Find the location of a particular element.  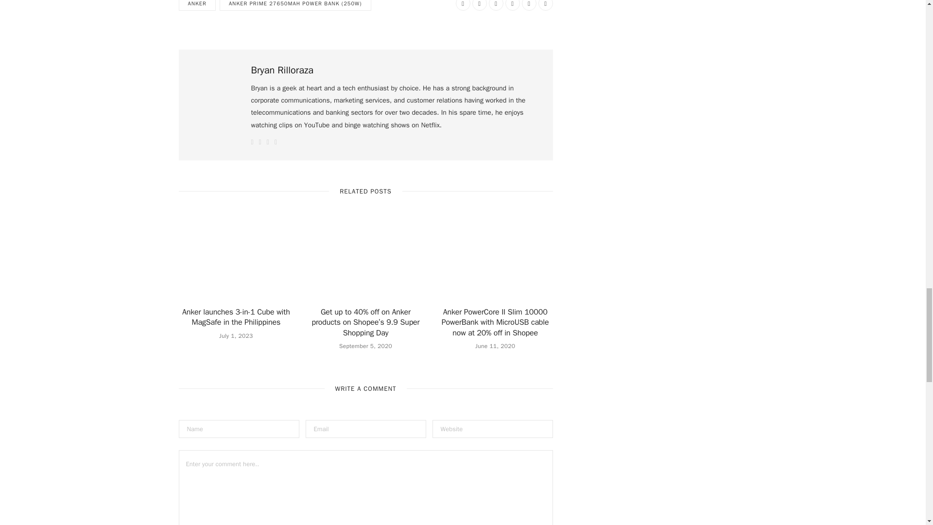

Pinterest is located at coordinates (512, 5).